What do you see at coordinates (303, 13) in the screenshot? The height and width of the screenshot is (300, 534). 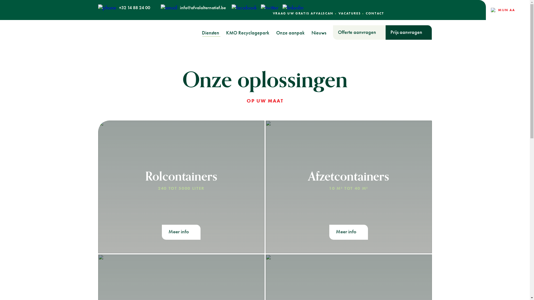 I see `VRAAG UW GRATIS AFVALSCAN` at bounding box center [303, 13].